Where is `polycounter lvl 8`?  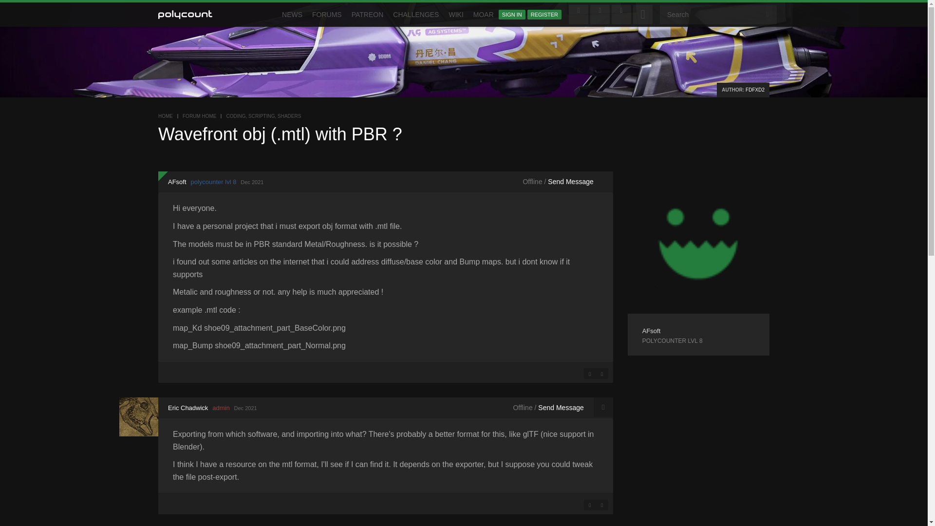
polycounter lvl 8 is located at coordinates (698, 341).